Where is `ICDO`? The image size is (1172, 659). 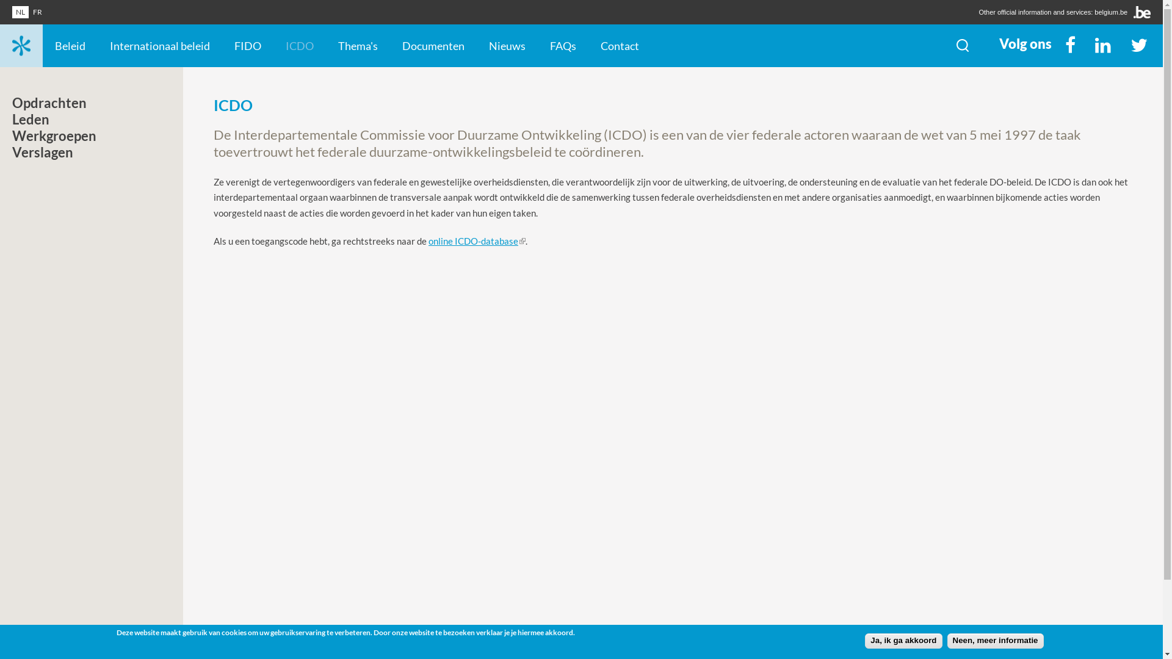
ICDO is located at coordinates (300, 46).